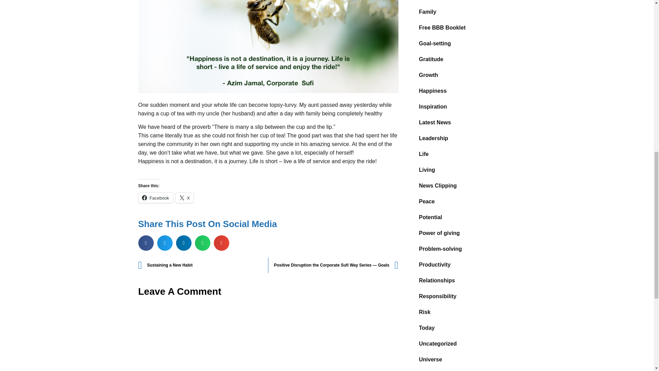  What do you see at coordinates (463, 91) in the screenshot?
I see `Happiness` at bounding box center [463, 91].